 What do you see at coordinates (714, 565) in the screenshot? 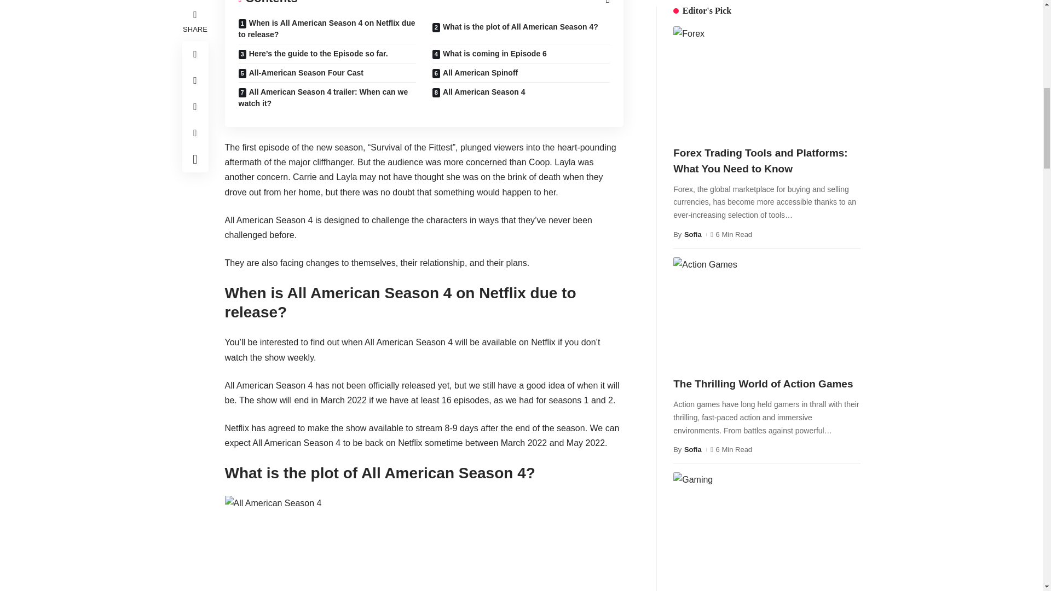
I see `The Evolution of Gaming: Exploring New Frontiers` at bounding box center [714, 565].